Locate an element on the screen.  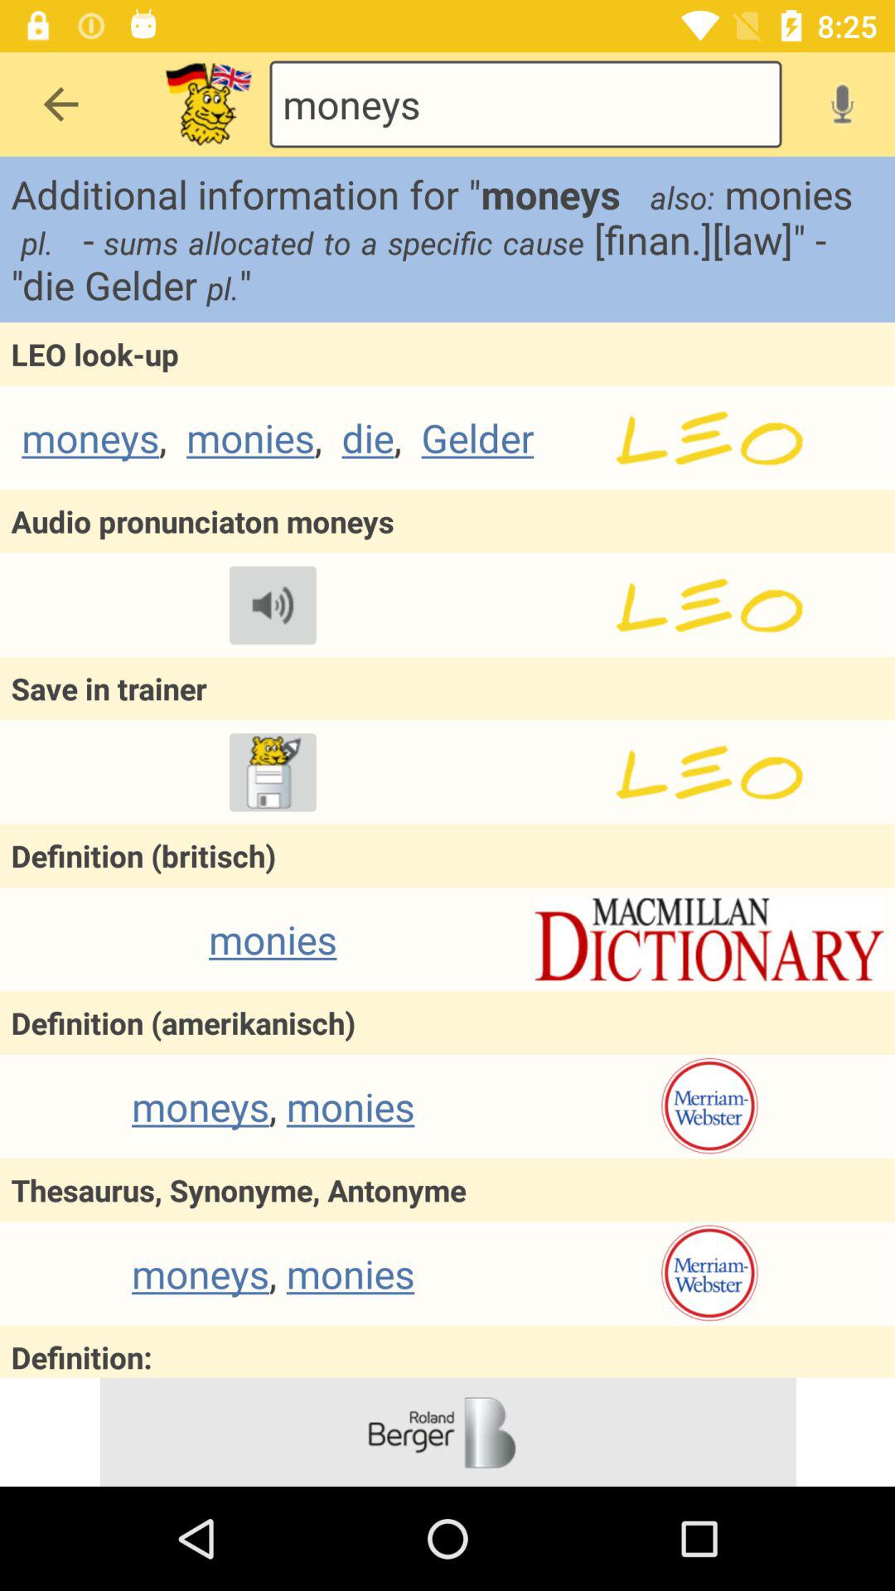
settings is located at coordinates (709, 1106).